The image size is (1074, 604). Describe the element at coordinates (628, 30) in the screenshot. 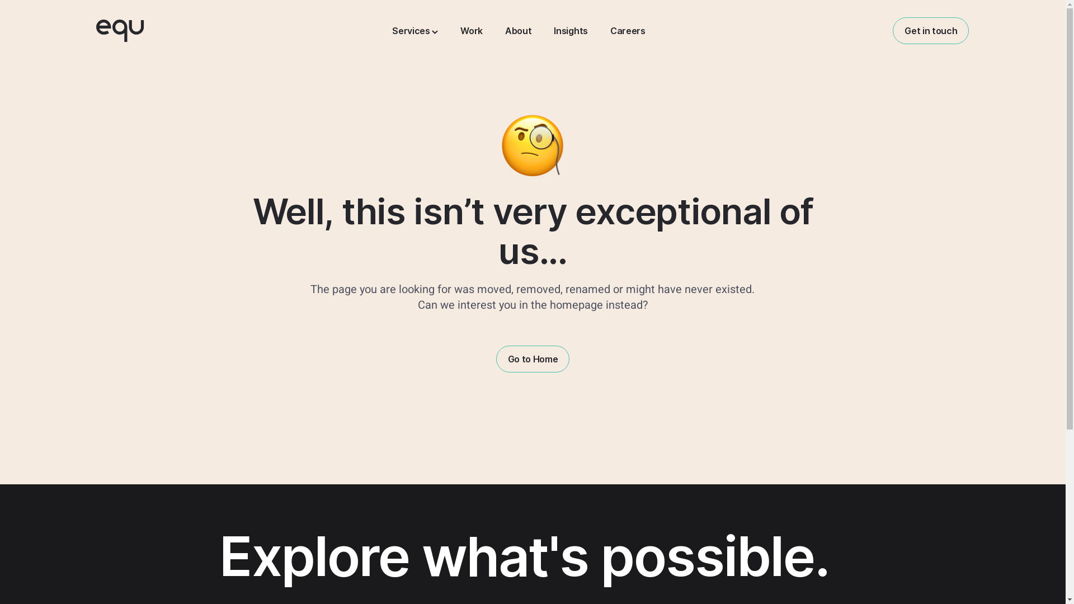

I see `Careers` at that location.